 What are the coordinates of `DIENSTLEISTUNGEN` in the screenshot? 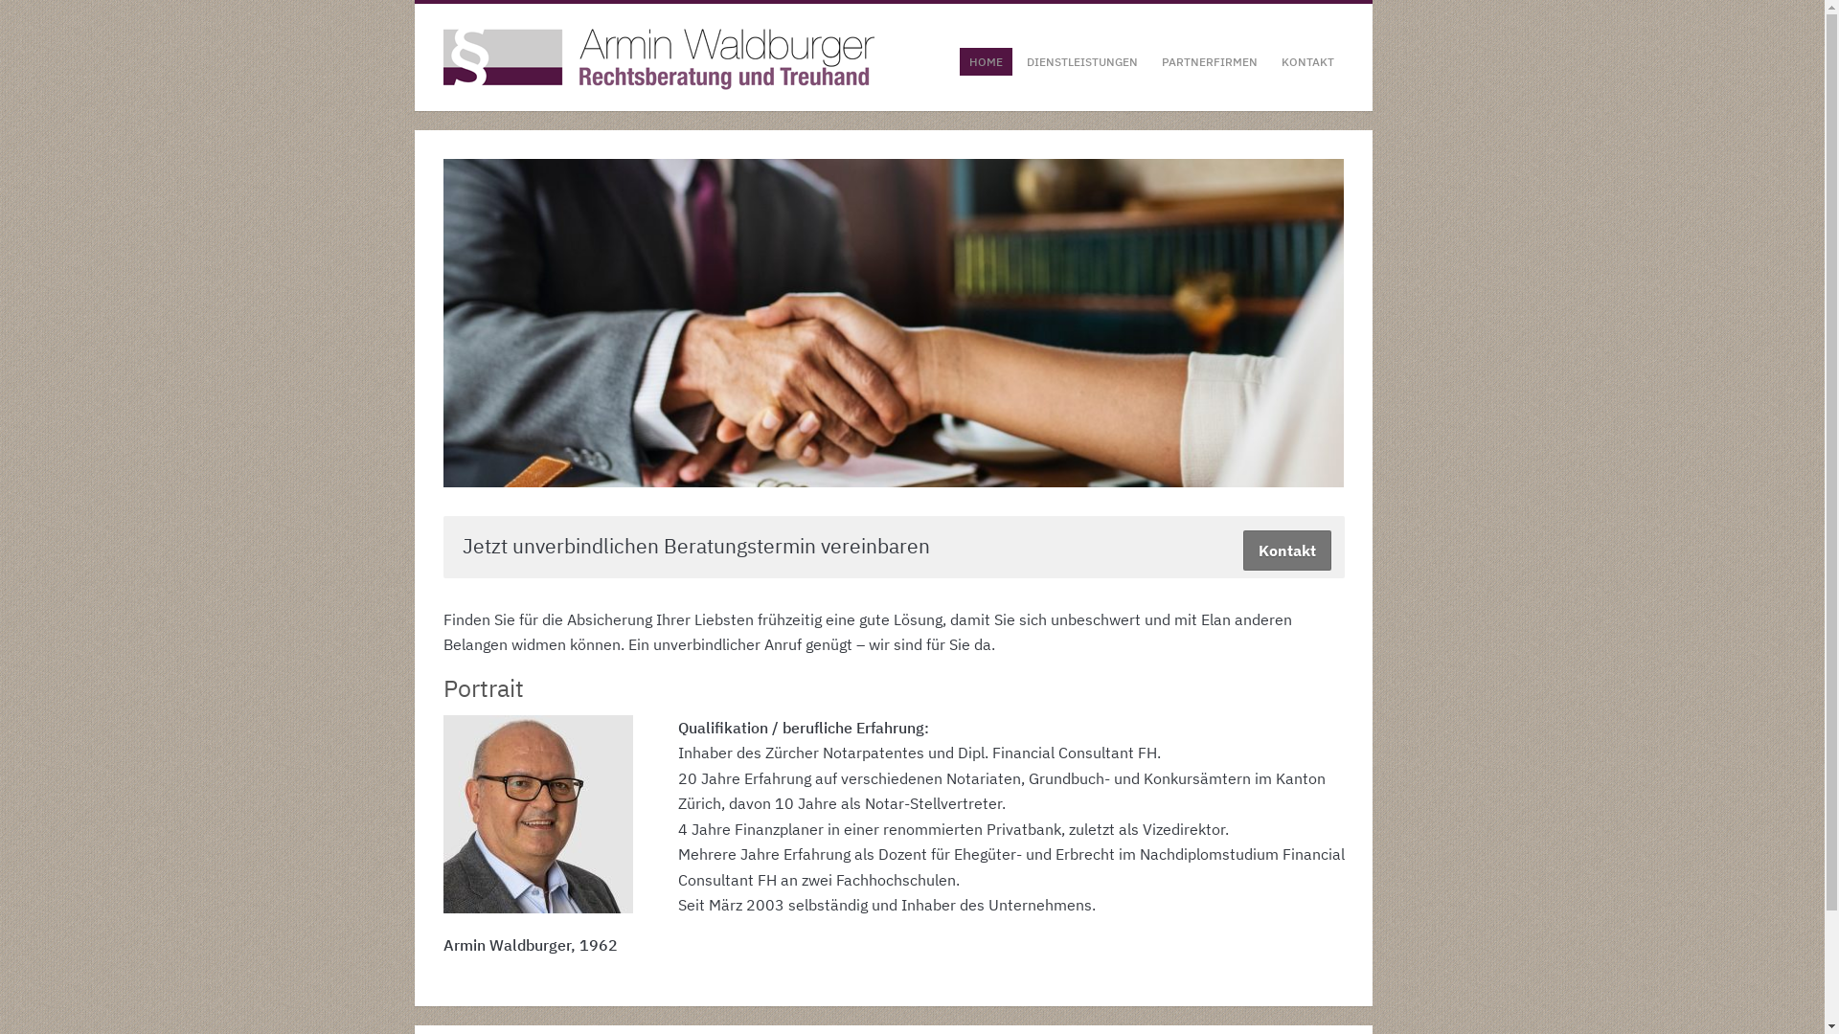 It's located at (1082, 61).